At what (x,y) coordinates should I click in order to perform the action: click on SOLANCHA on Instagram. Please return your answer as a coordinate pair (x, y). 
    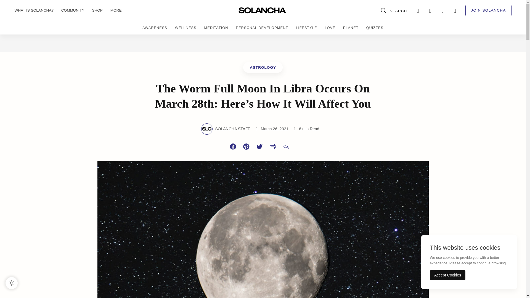
    Looking at the image, I should click on (430, 10).